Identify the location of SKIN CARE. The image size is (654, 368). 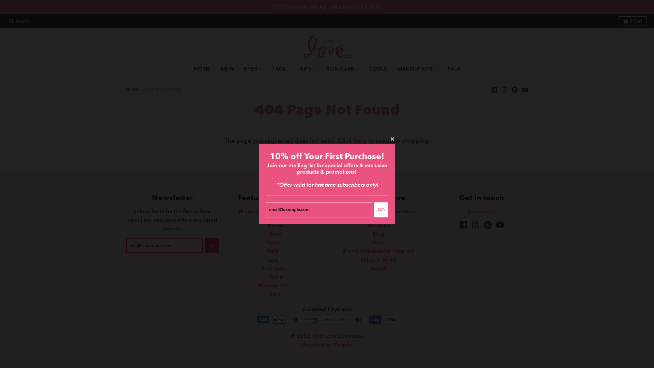
(342, 69).